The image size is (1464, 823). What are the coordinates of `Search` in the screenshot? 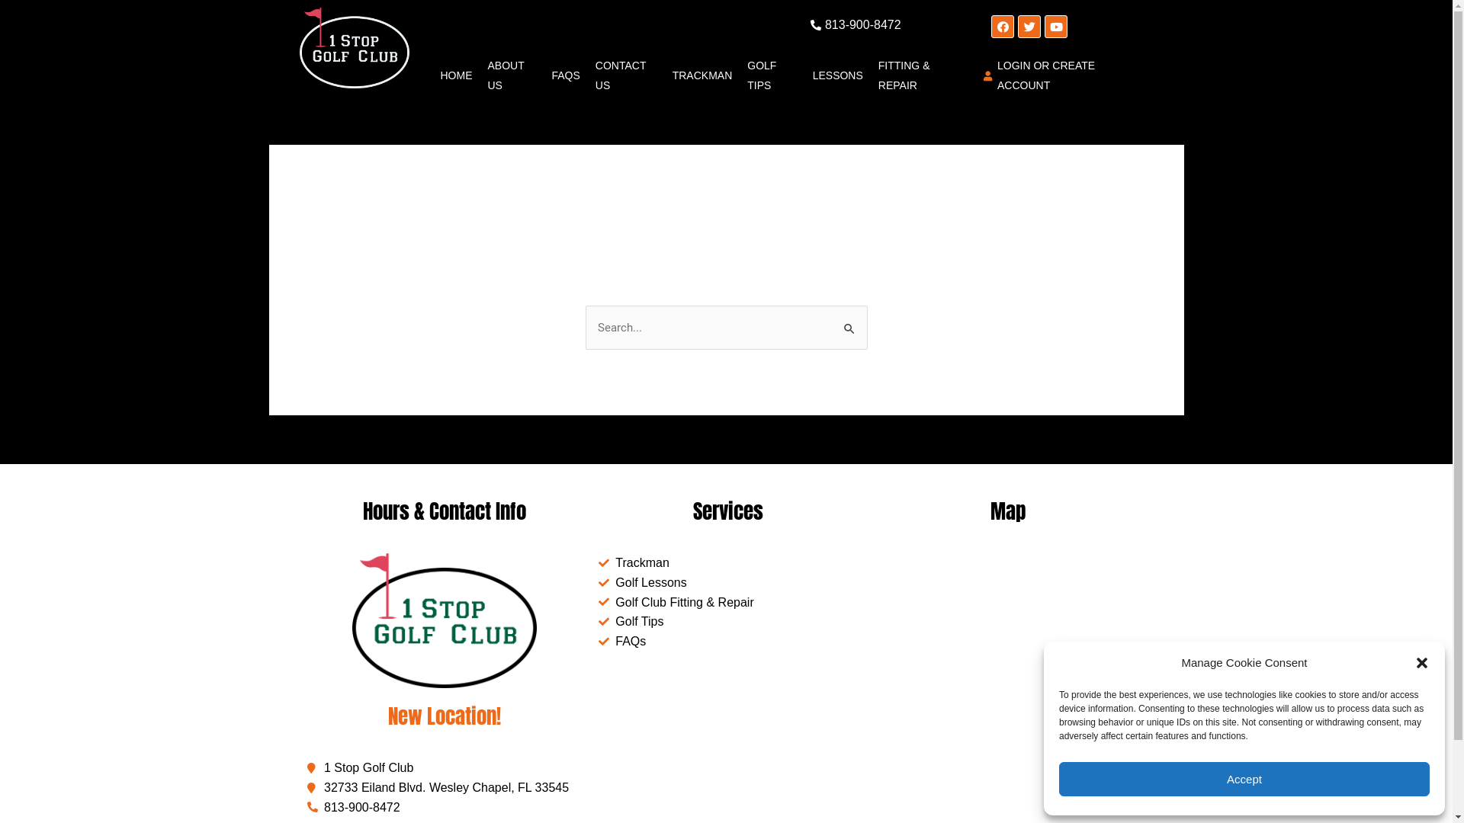 It's located at (849, 322).